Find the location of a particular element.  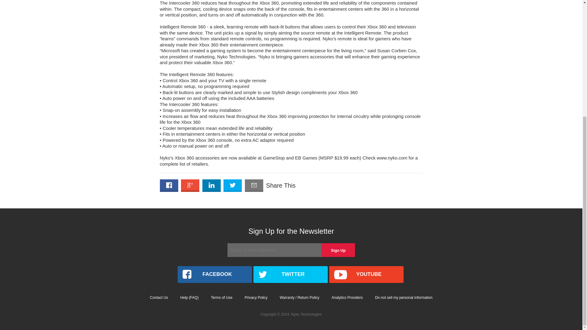

FACEBOOK is located at coordinates (214, 274).